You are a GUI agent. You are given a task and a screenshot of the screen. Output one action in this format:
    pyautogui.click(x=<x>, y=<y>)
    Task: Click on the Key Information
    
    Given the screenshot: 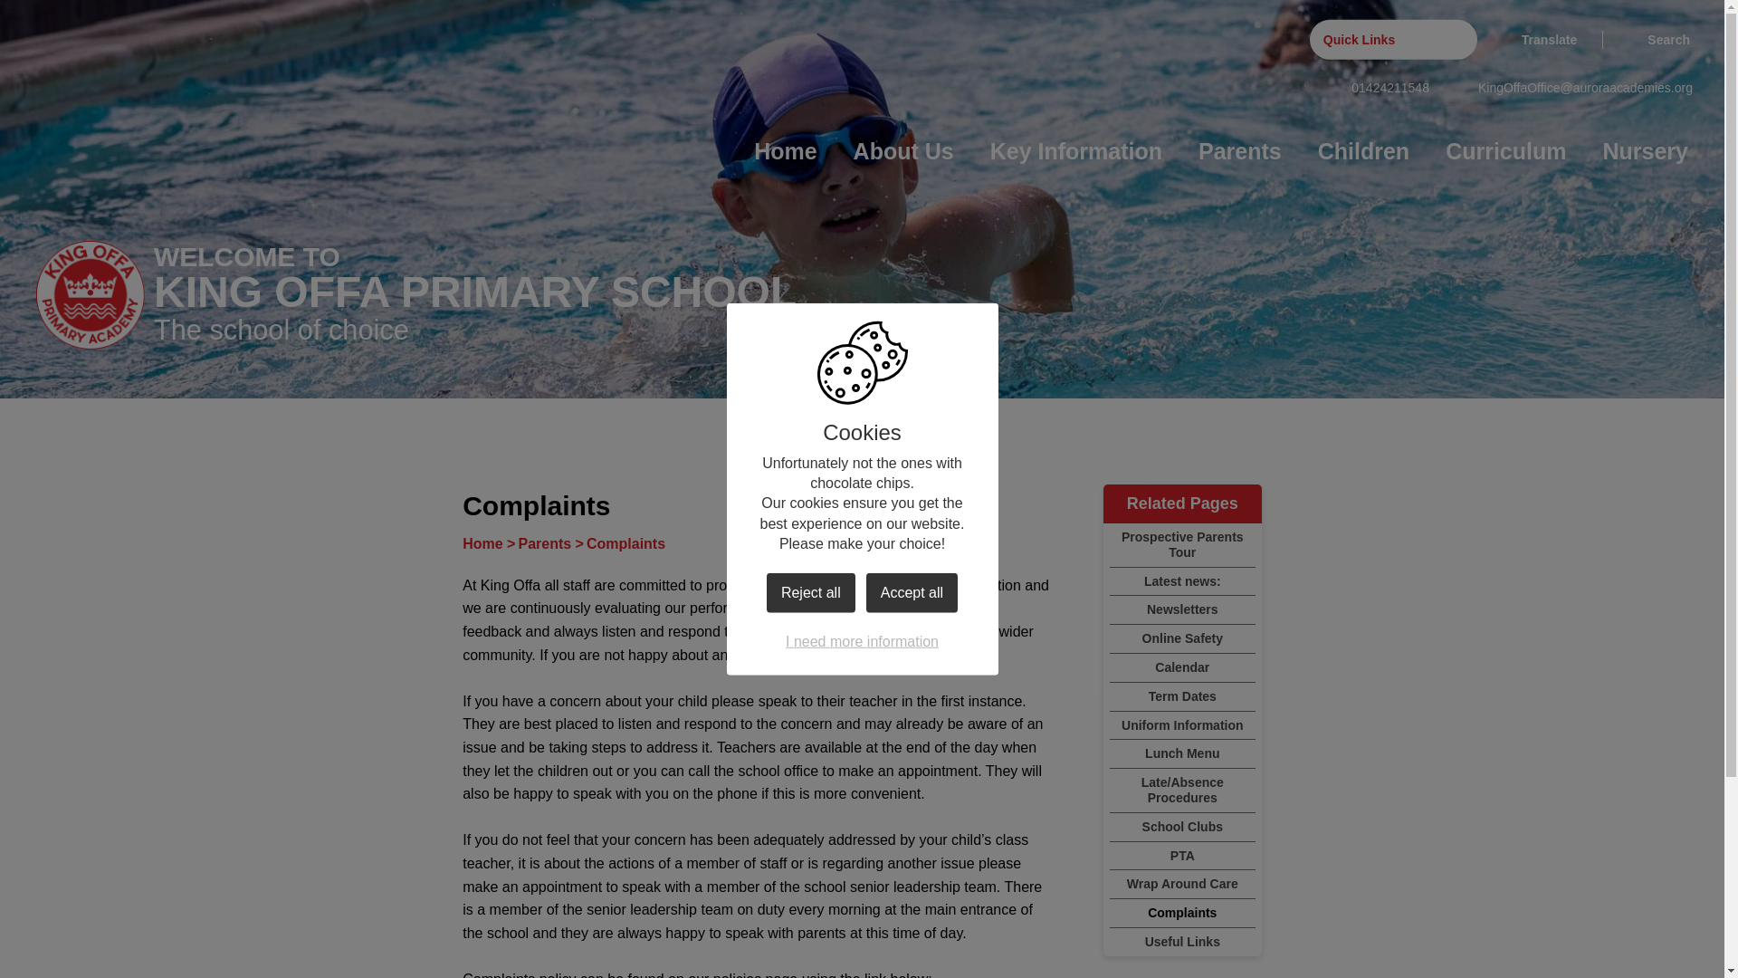 What is the action you would take?
    pyautogui.click(x=1076, y=152)
    